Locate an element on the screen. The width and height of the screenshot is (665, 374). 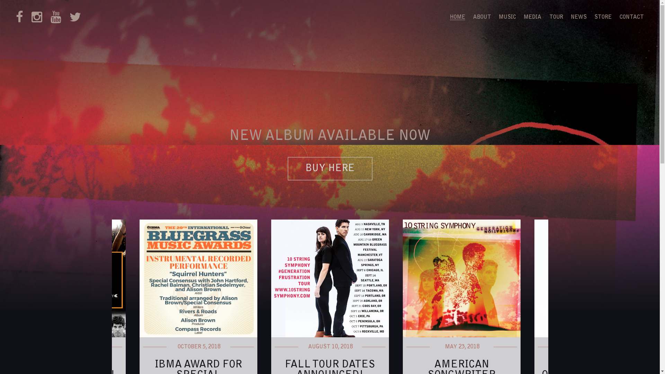
CONTACT is located at coordinates (632, 17).